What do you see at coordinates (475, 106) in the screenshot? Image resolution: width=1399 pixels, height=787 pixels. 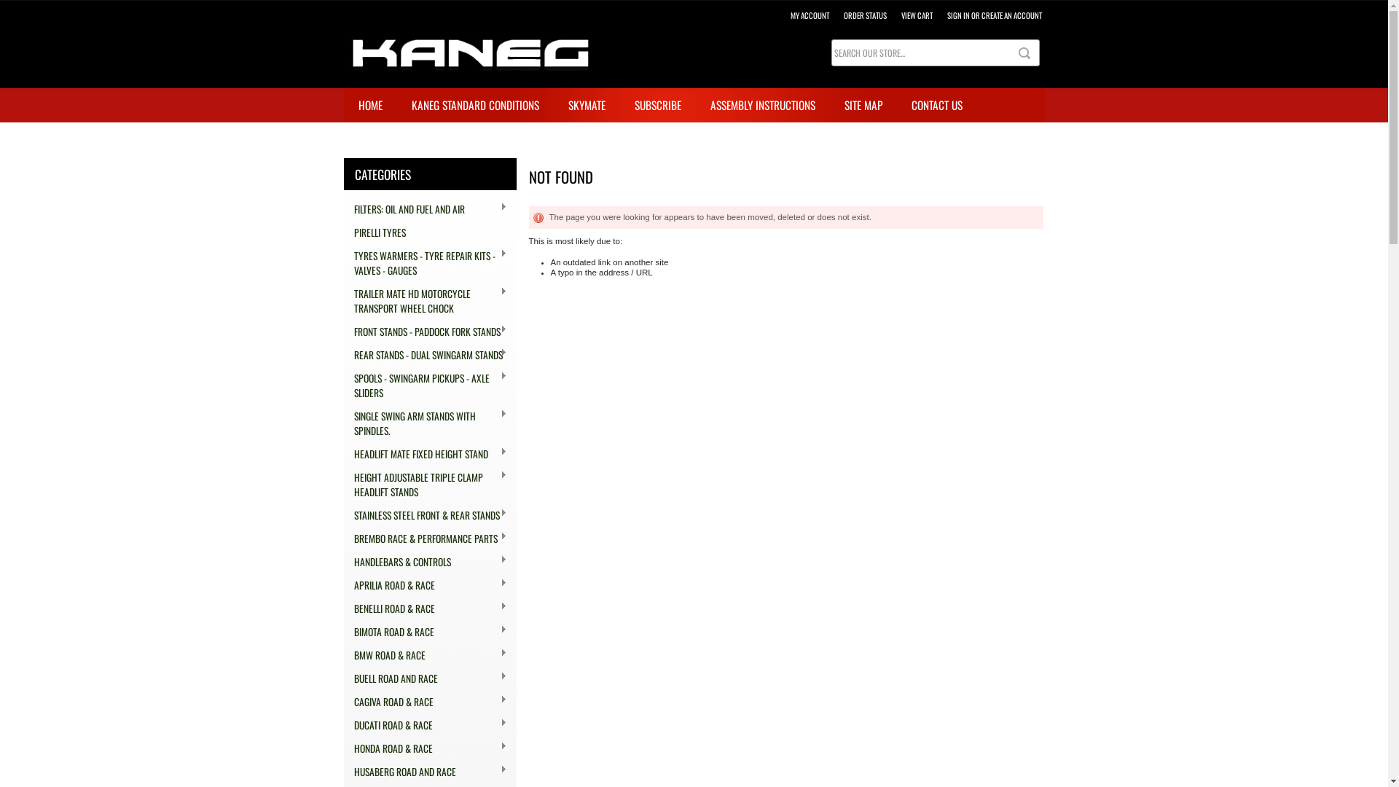 I see `KANEG STANDARD CONDITIONS` at bounding box center [475, 106].